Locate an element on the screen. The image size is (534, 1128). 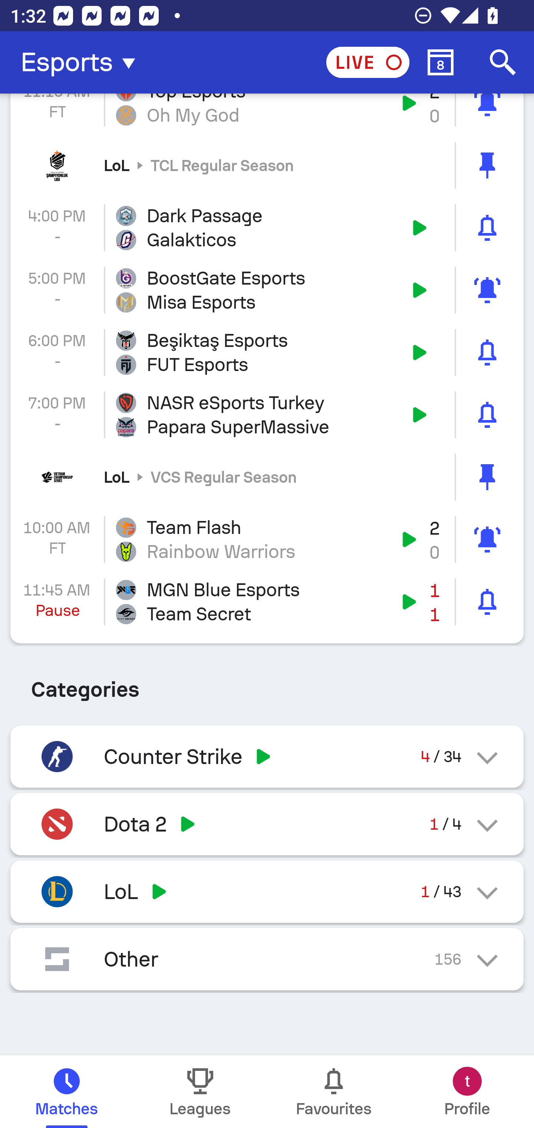
Dota 2 1 / 4 is located at coordinates (267, 824).